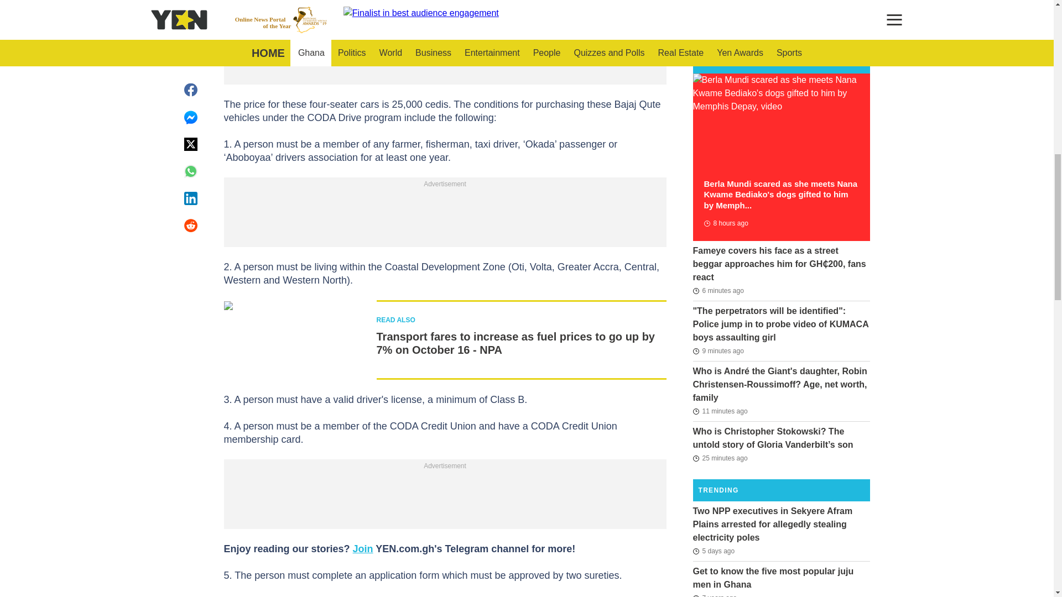  What do you see at coordinates (720, 411) in the screenshot?
I see `2024-08-14T19:02:43Z` at bounding box center [720, 411].